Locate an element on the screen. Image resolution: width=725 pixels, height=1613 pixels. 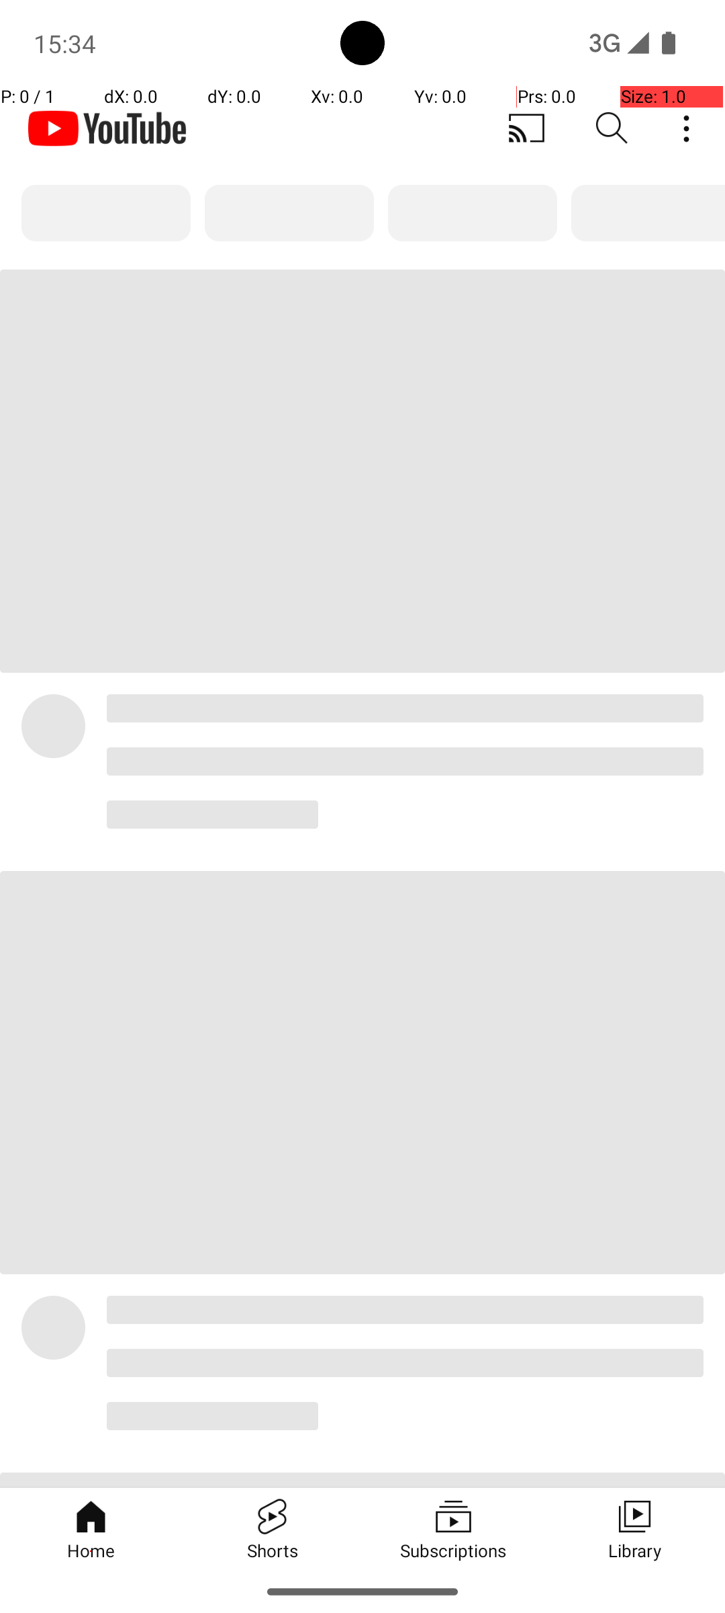
Cast. Disconnected is located at coordinates (526, 128).